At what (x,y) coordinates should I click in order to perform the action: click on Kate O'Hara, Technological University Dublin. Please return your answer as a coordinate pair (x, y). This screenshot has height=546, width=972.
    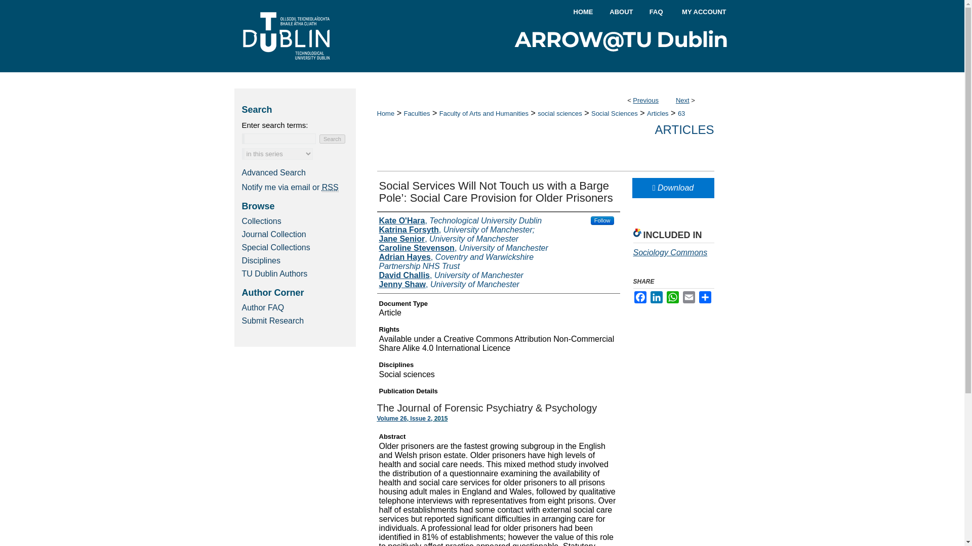
    Looking at the image, I should click on (460, 220).